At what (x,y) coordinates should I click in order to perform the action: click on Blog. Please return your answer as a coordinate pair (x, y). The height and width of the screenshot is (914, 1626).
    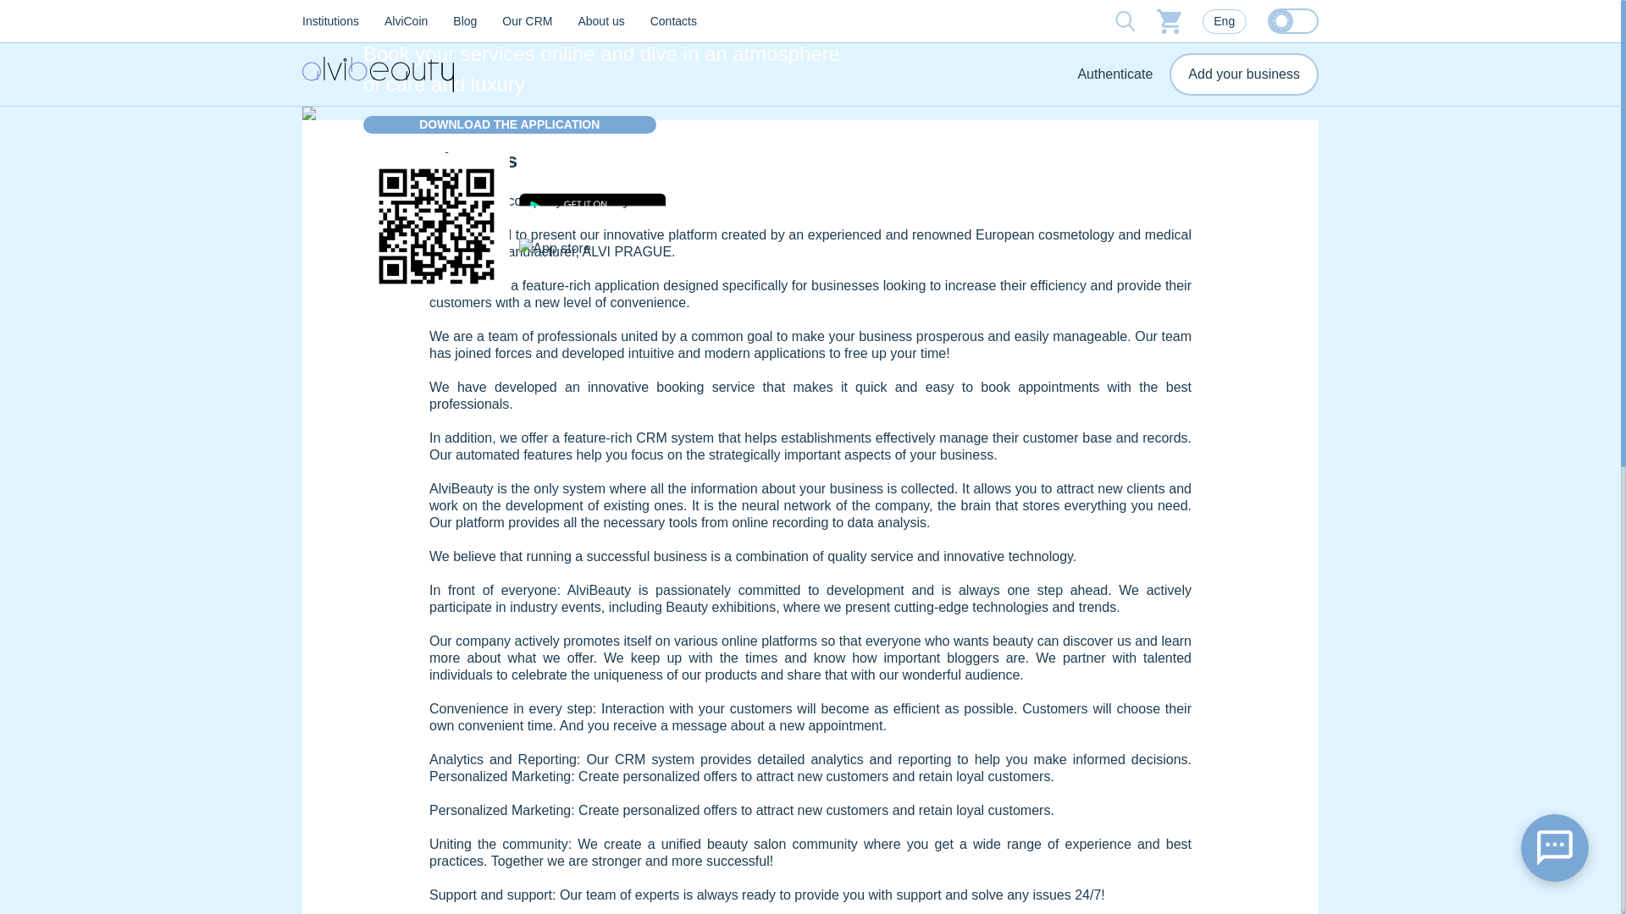
    Looking at the image, I should click on (464, 21).